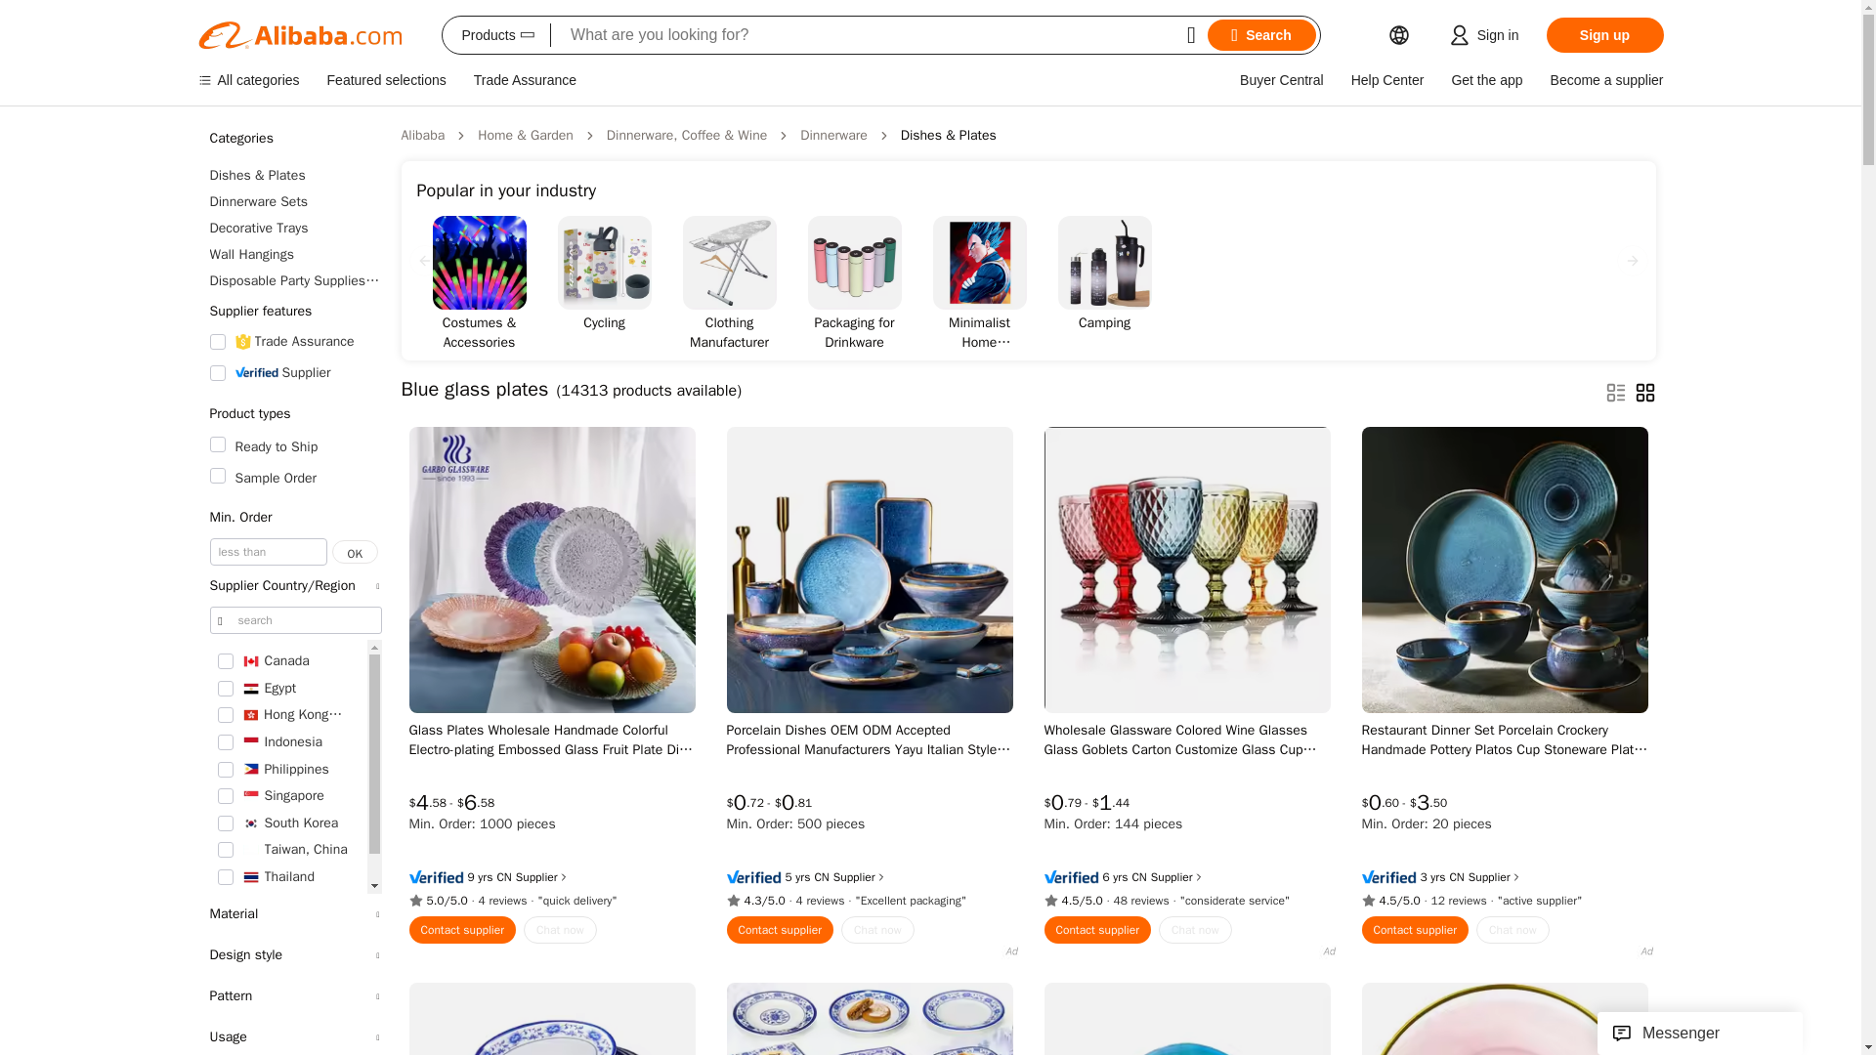  What do you see at coordinates (294, 139) in the screenshot?
I see `Categories` at bounding box center [294, 139].